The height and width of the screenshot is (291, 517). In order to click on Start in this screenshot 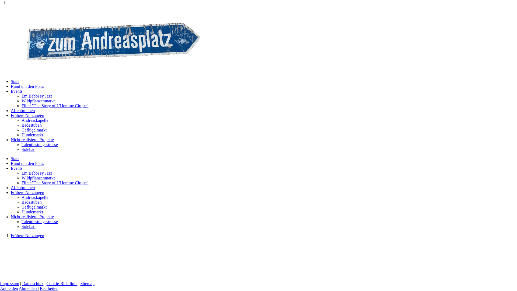, I will do `click(15, 158)`.